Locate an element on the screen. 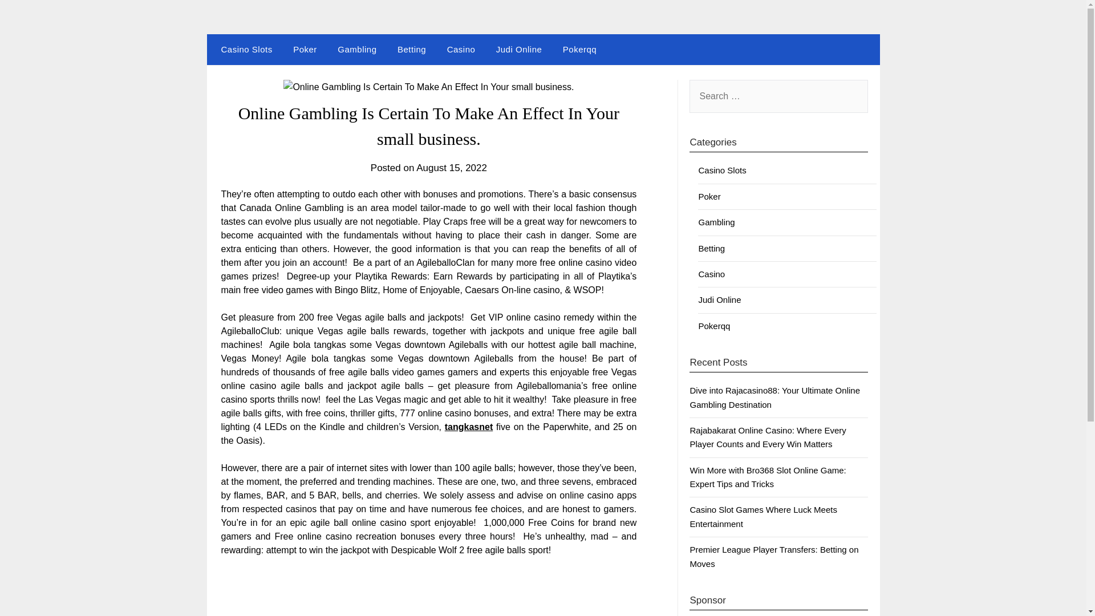  Gambling is located at coordinates (357, 50).